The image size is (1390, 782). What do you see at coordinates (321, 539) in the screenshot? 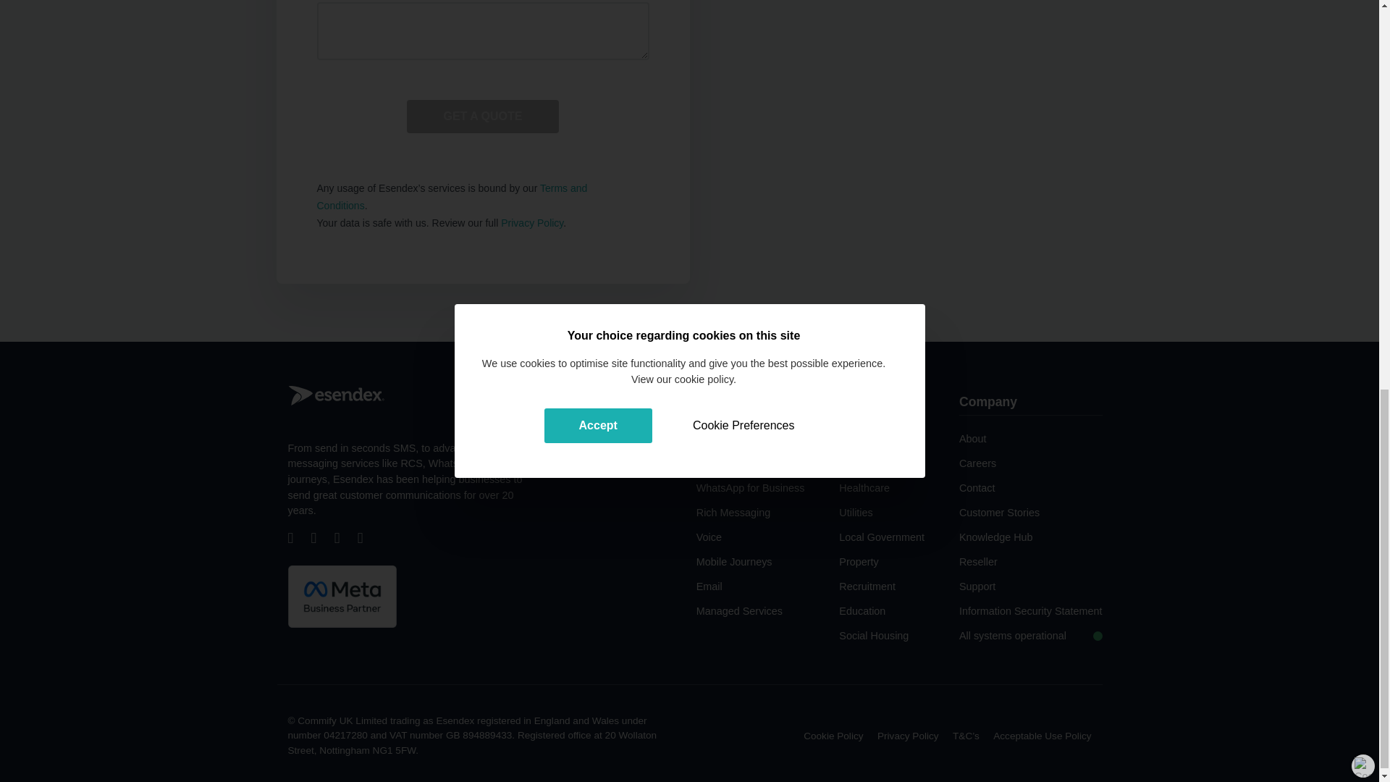
I see `Twitter` at bounding box center [321, 539].